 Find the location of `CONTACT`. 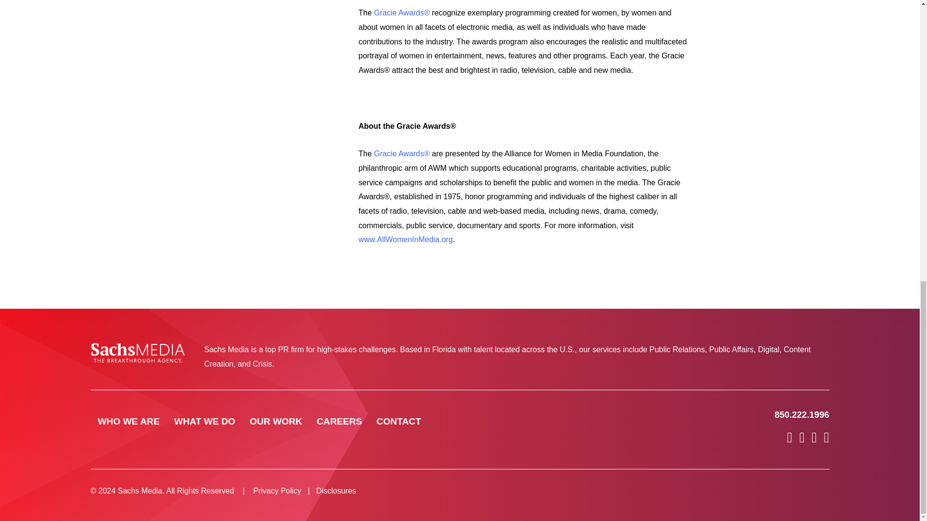

CONTACT is located at coordinates (398, 422).